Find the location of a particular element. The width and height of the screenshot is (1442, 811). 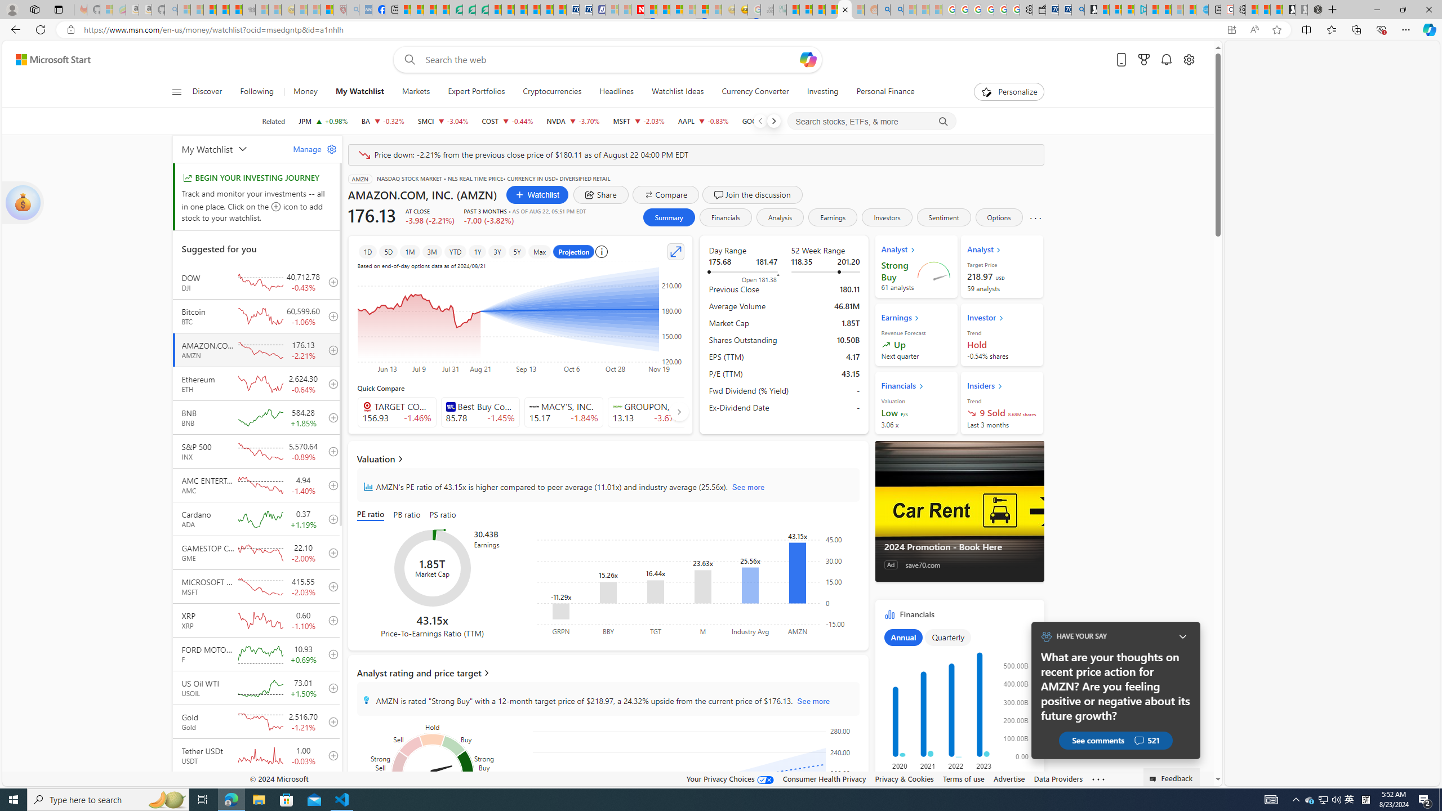

Your Privacy Choices is located at coordinates (730, 778).